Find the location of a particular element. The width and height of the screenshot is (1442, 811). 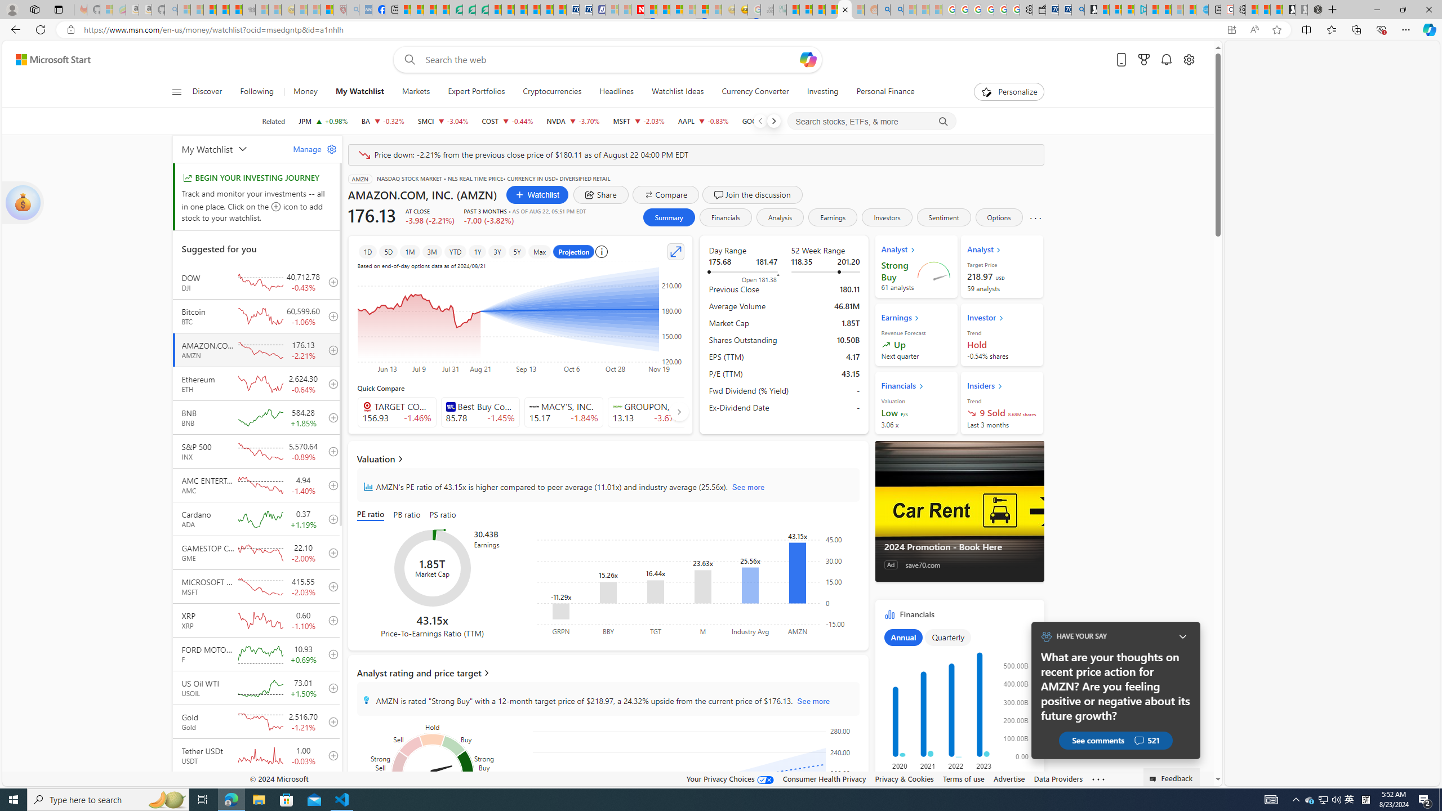

Your Privacy Choices is located at coordinates (730, 778).